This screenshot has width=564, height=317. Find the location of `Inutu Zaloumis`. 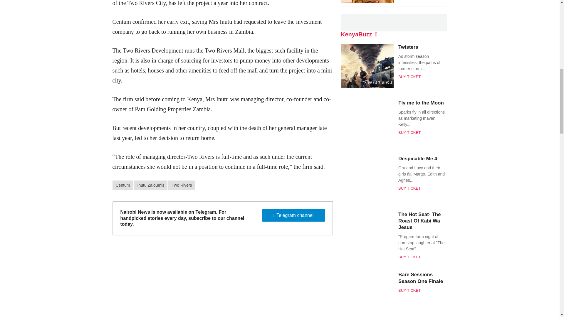

Inutu Zaloumis is located at coordinates (151, 185).